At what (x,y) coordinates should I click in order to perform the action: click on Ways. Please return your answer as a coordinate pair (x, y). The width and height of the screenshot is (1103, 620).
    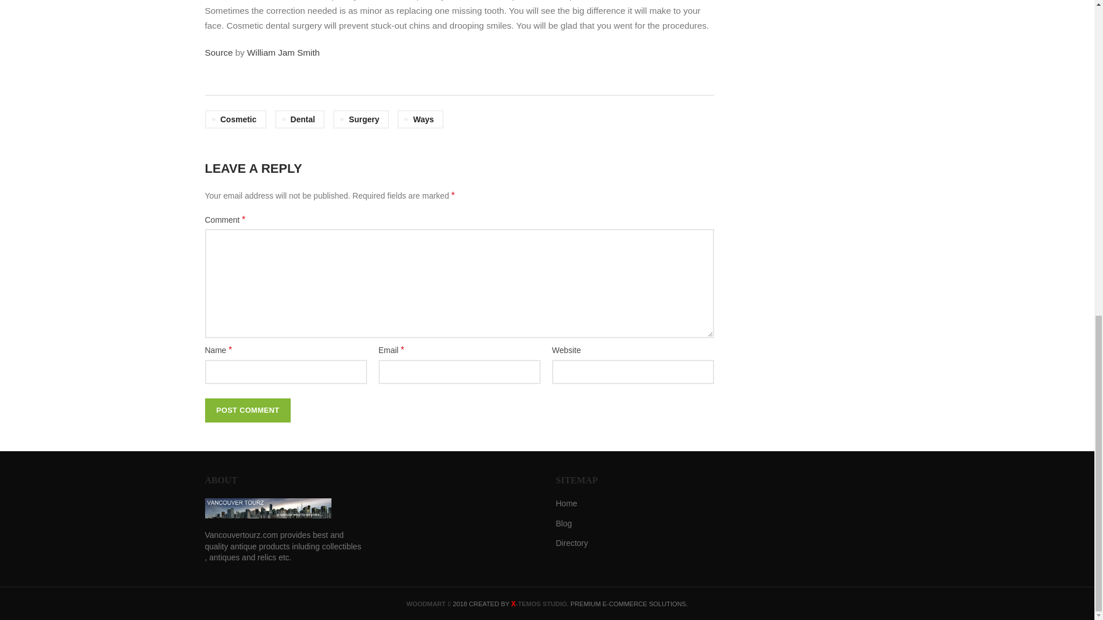
    Looking at the image, I should click on (420, 119).